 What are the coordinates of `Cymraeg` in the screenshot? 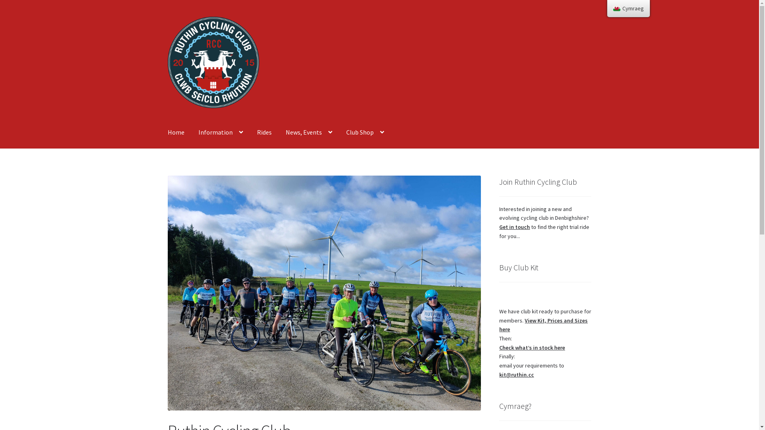 It's located at (629, 9).